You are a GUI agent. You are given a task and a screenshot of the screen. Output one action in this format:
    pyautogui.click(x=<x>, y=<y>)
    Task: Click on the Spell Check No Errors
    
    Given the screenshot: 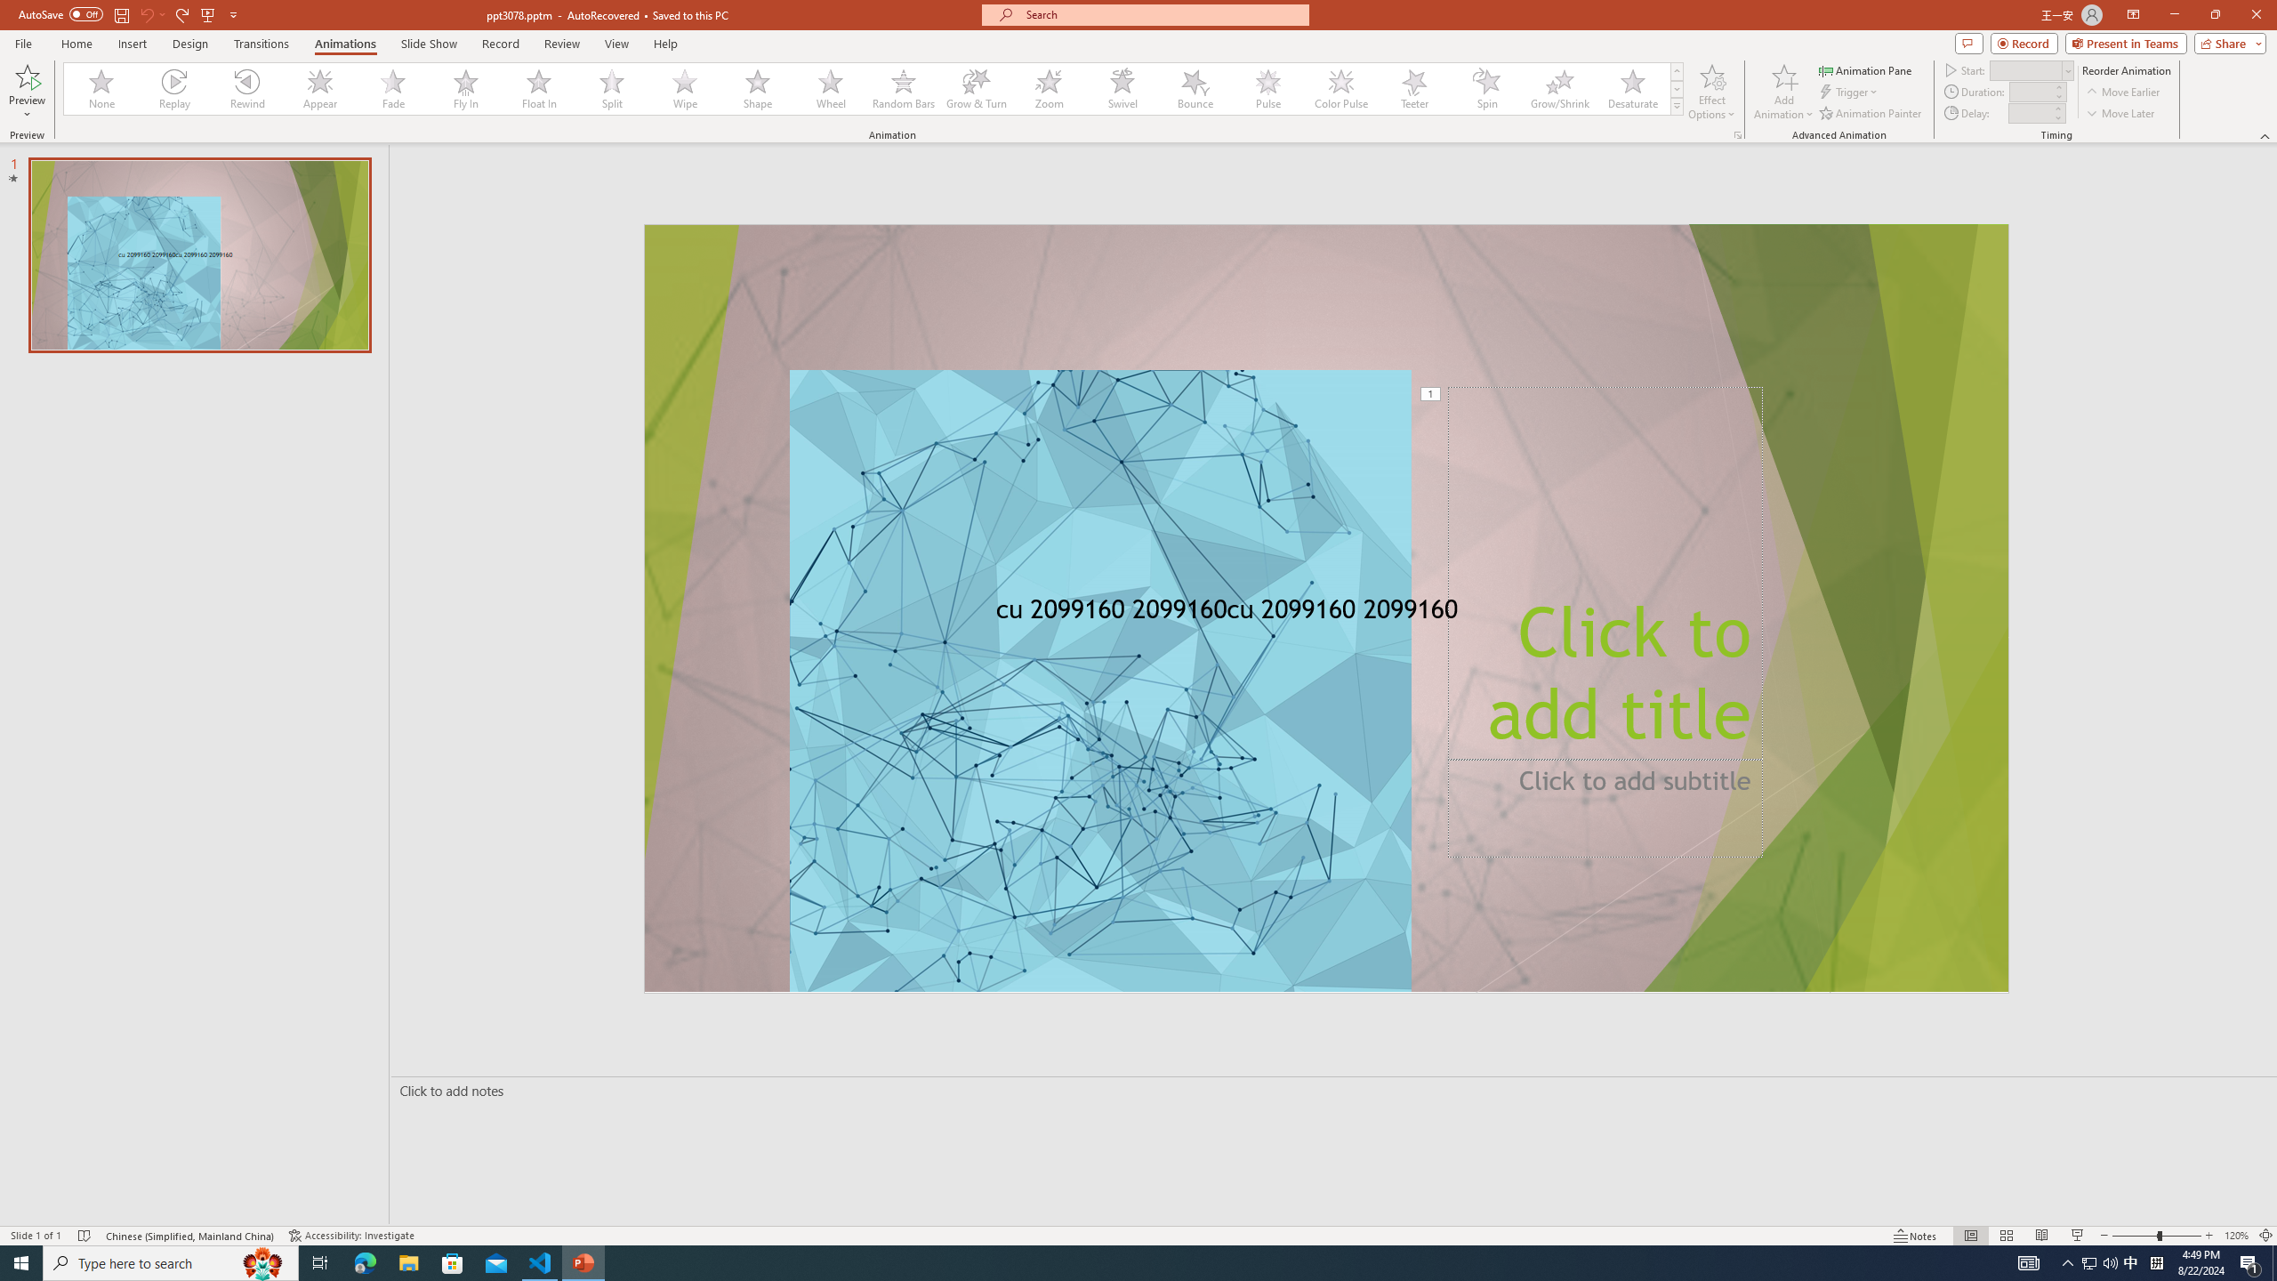 What is the action you would take?
    pyautogui.click(x=85, y=1236)
    